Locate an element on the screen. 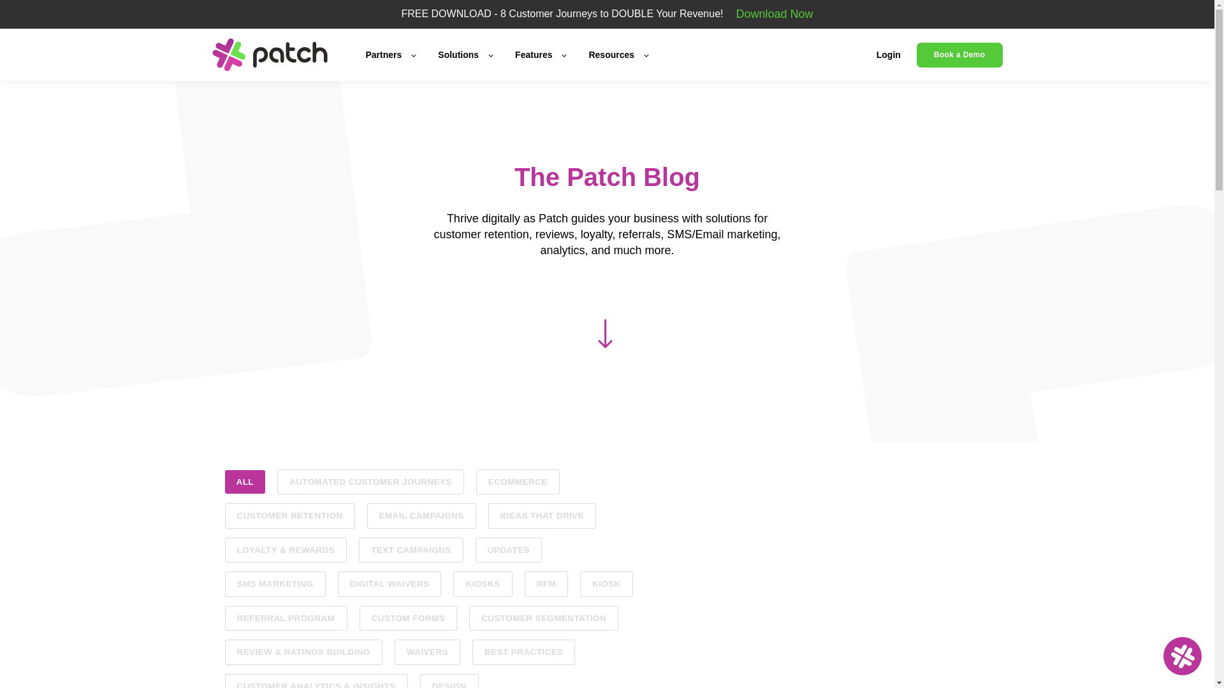 This screenshot has width=1224, height=688. DIGITAL WAIVERS is located at coordinates (390, 584).